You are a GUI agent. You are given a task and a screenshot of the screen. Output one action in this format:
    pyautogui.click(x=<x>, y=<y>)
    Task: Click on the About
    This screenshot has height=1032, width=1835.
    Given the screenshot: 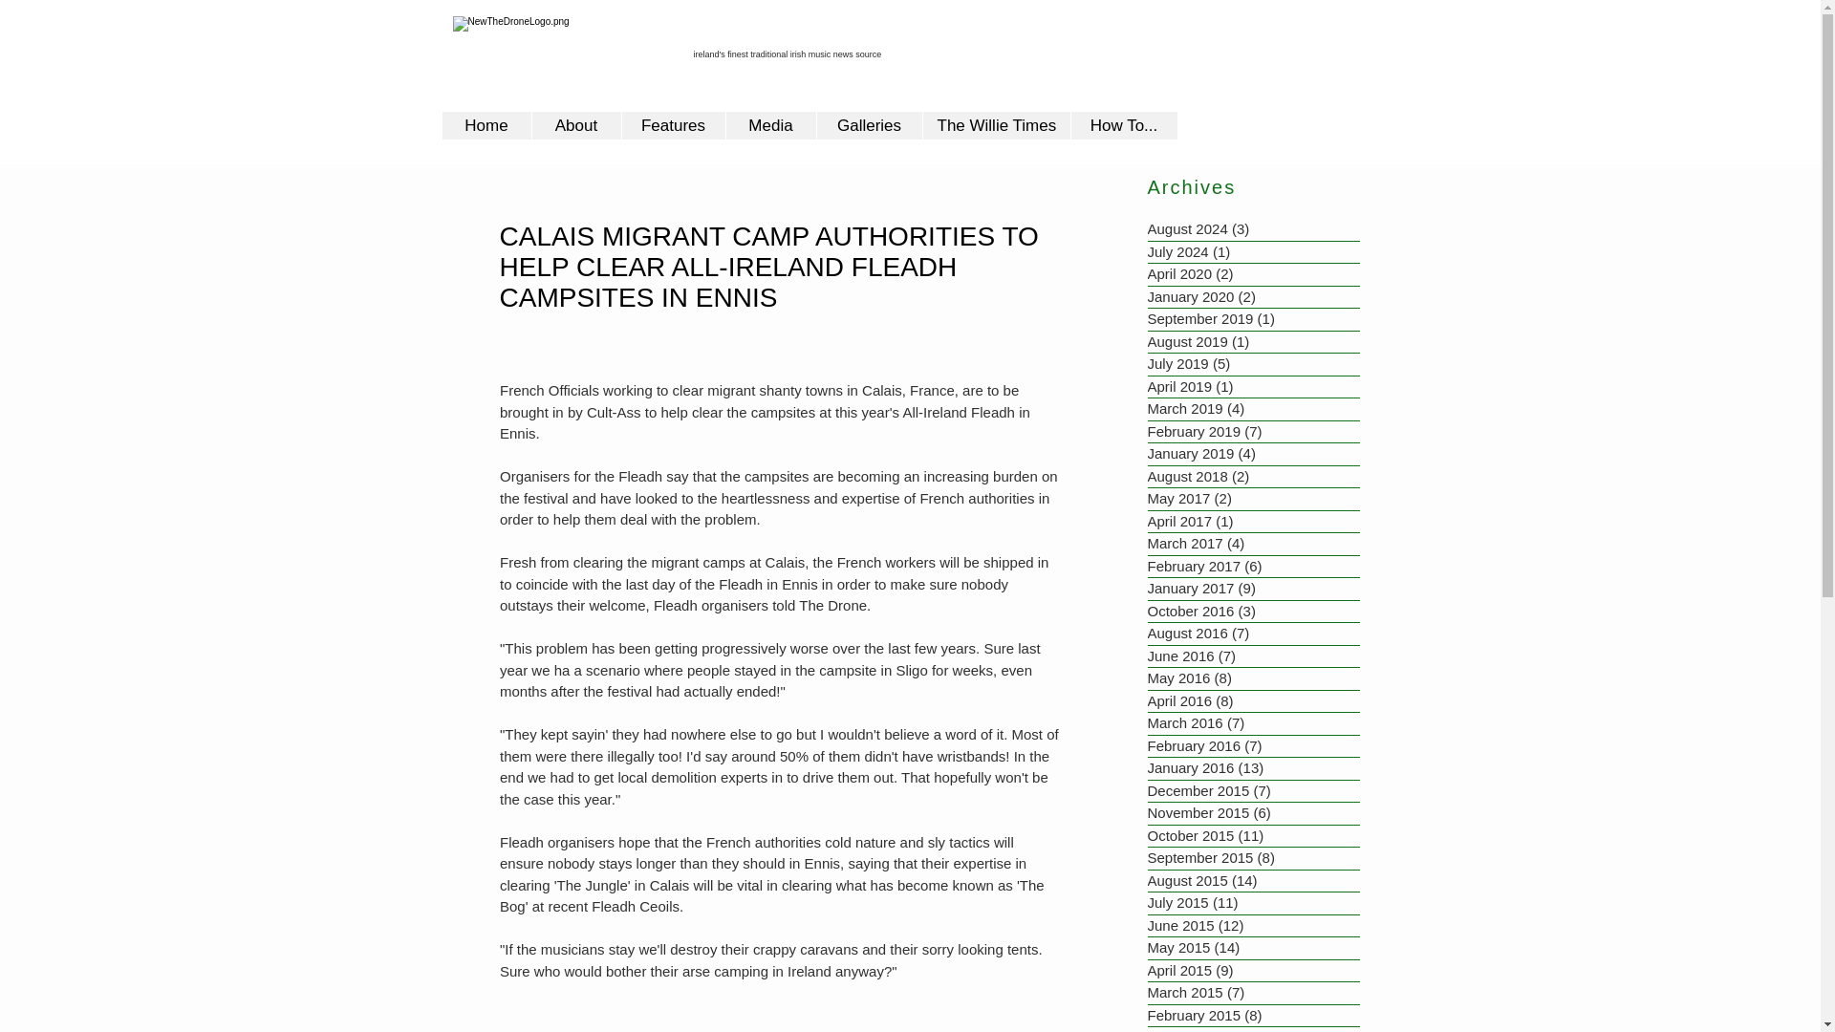 What is the action you would take?
    pyautogui.click(x=576, y=124)
    